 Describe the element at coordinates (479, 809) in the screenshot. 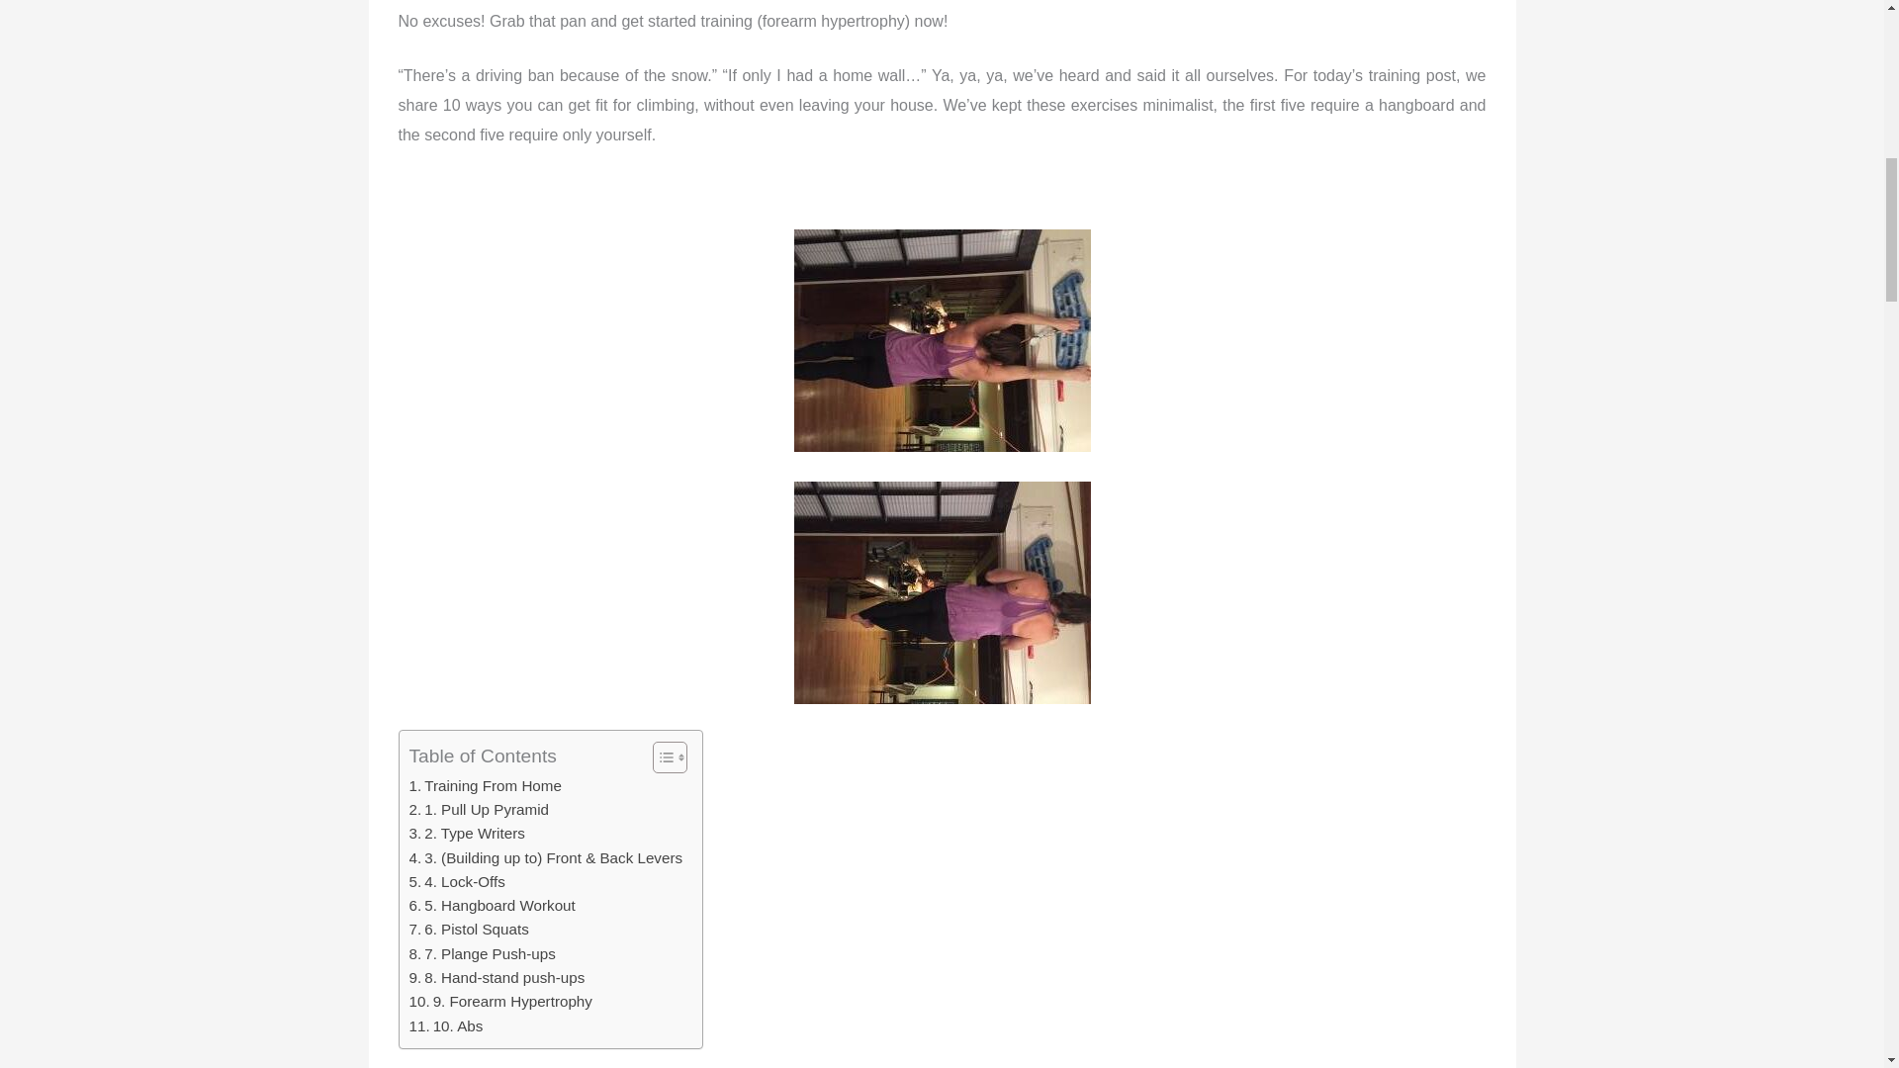

I see `1. Pull Up Pyramid` at that location.